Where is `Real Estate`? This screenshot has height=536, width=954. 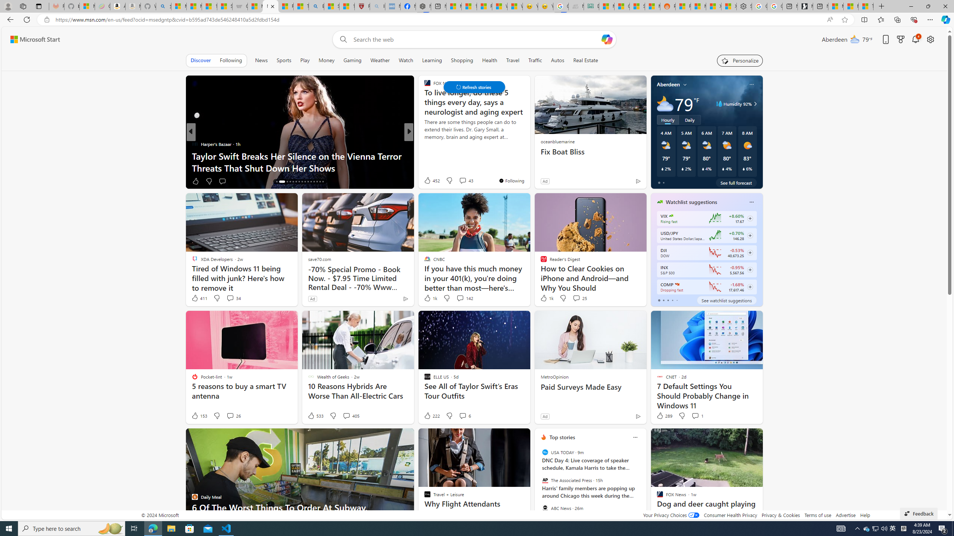
Real Estate is located at coordinates (586, 60).